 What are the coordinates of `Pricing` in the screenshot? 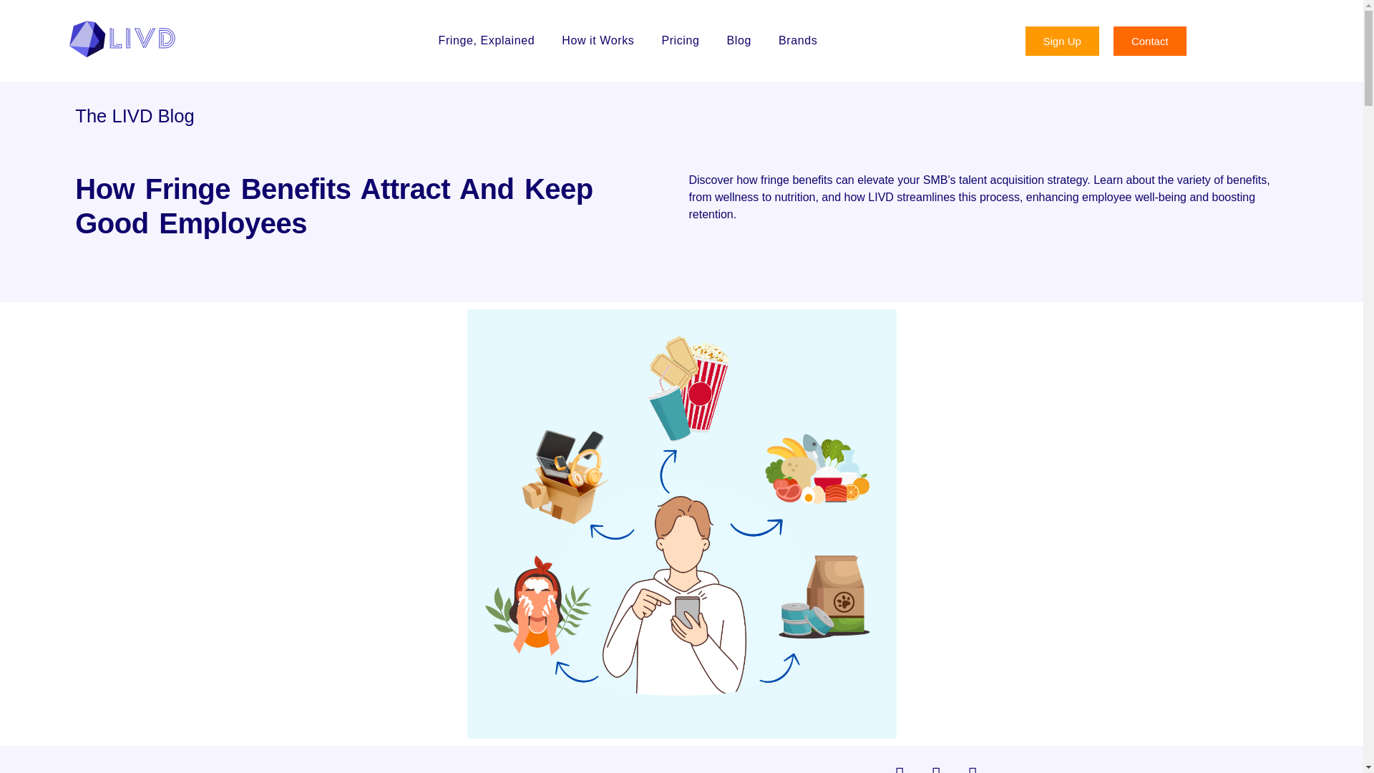 It's located at (680, 41).